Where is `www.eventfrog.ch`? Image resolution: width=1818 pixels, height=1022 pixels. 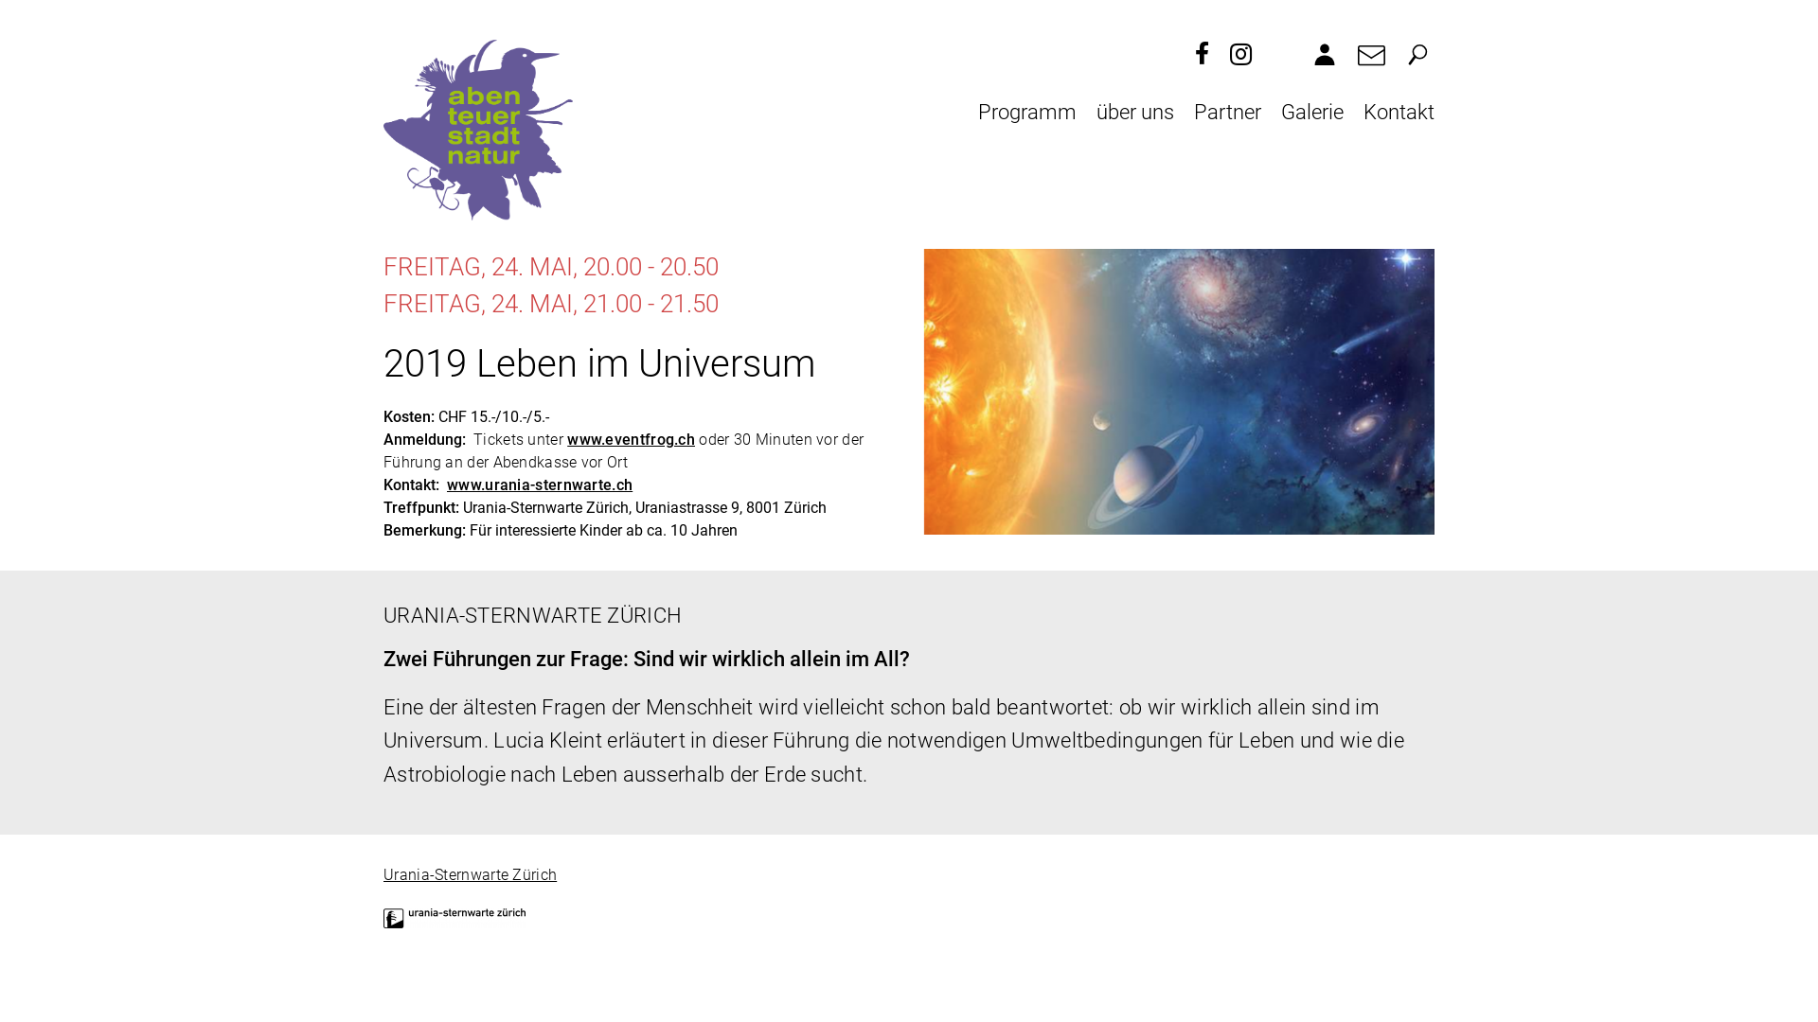
www.eventfrog.ch is located at coordinates (631, 440).